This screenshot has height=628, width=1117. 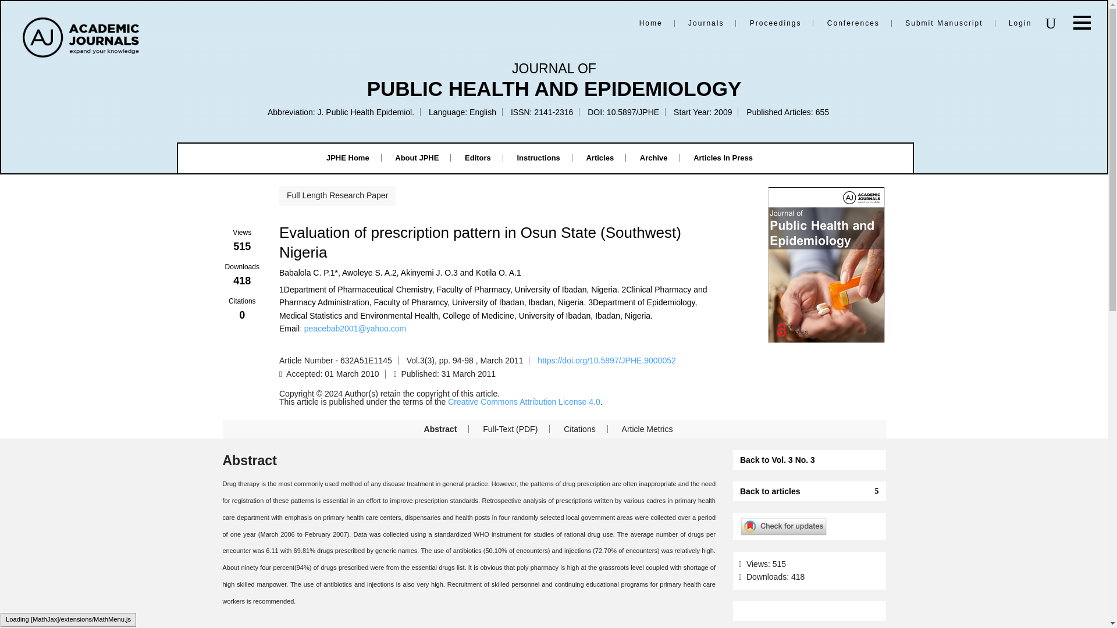 What do you see at coordinates (242, 309) in the screenshot?
I see `CrossRef Citations` at bounding box center [242, 309].